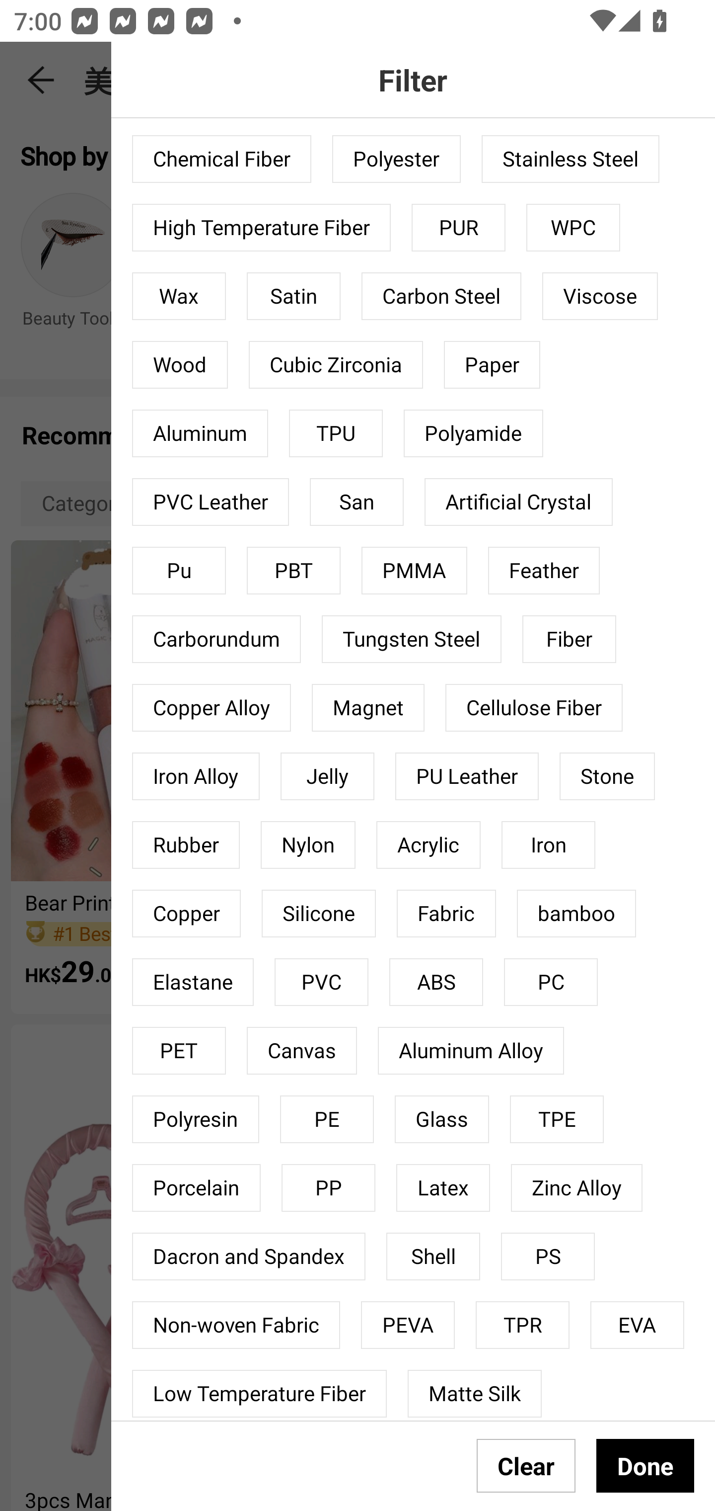  Describe the element at coordinates (327, 1119) in the screenshot. I see `PE` at that location.